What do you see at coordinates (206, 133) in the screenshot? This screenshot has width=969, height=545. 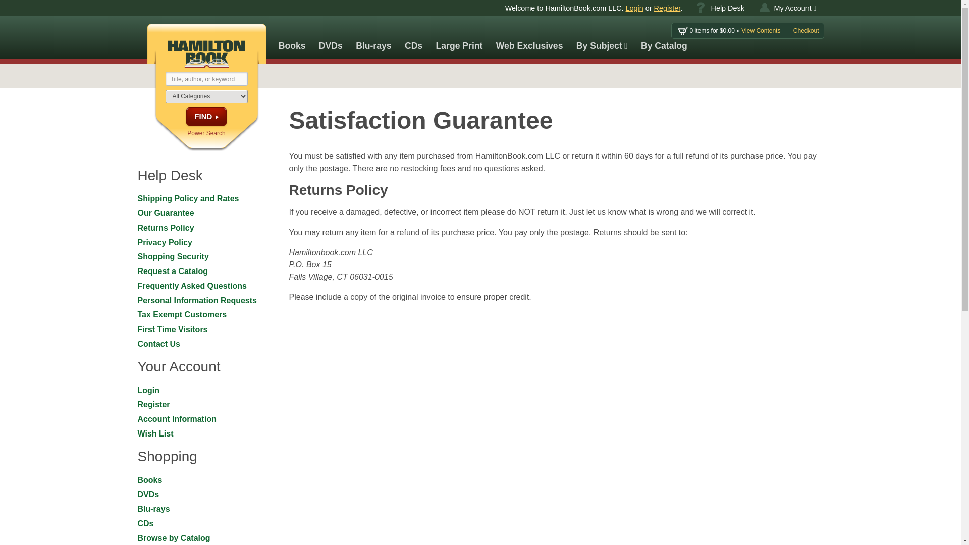 I see `Power Search` at bounding box center [206, 133].